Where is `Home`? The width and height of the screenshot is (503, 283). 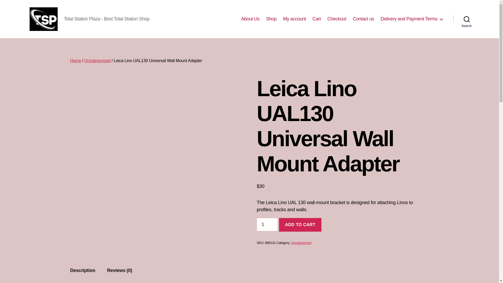
Home is located at coordinates (75, 60).